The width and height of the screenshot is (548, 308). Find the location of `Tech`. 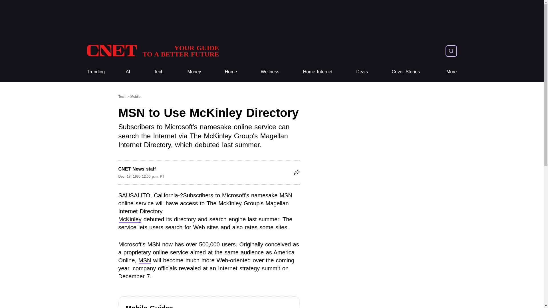

Tech is located at coordinates (159, 72).